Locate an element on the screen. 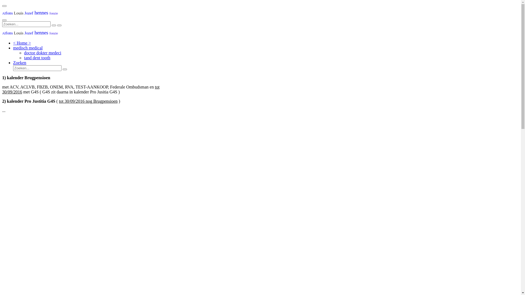  Alfons Louis Jozef hennes fonzie is located at coordinates (30, 33).